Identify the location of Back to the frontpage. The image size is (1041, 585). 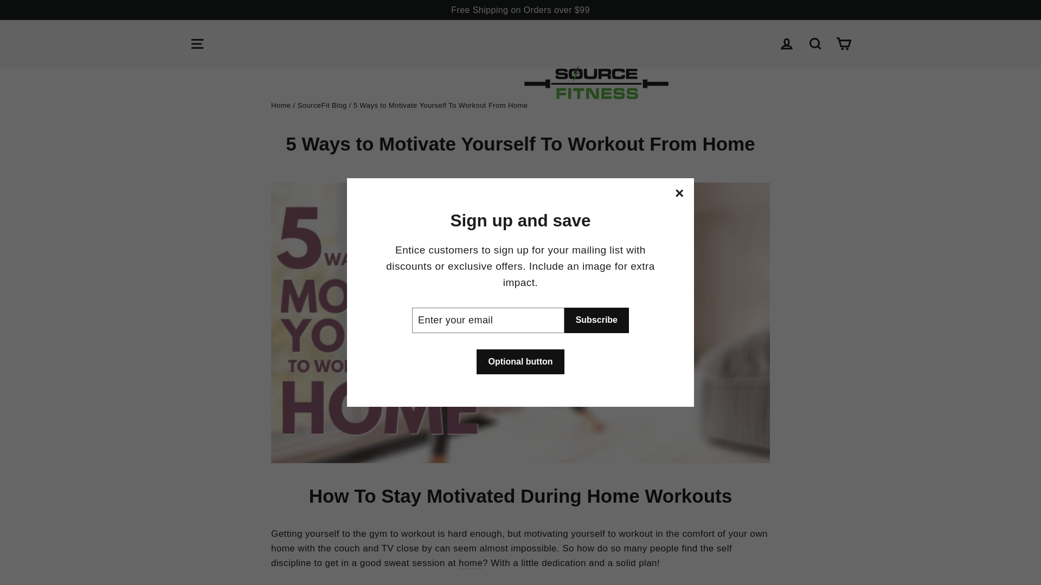
(280, 105).